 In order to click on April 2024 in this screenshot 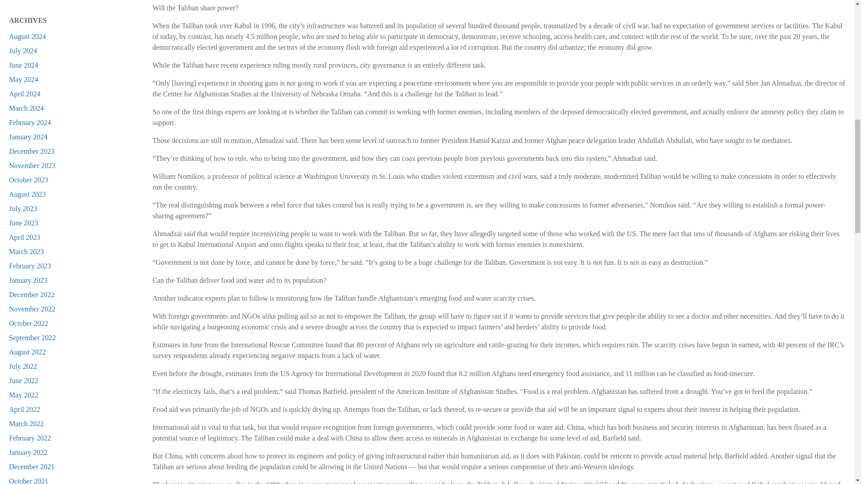, I will do `click(24, 94)`.